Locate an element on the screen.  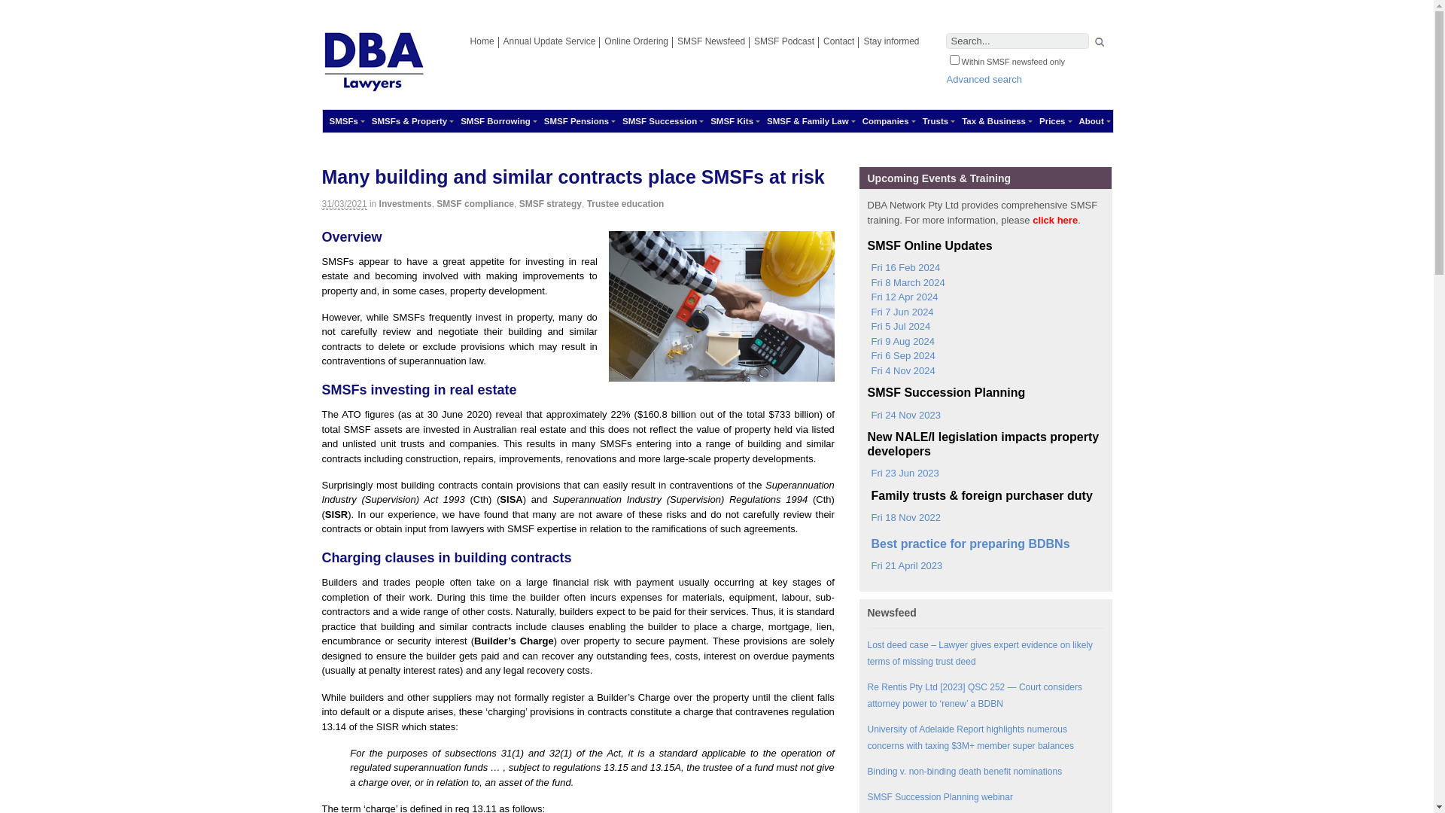
SMSF Podcast is located at coordinates (784, 42).